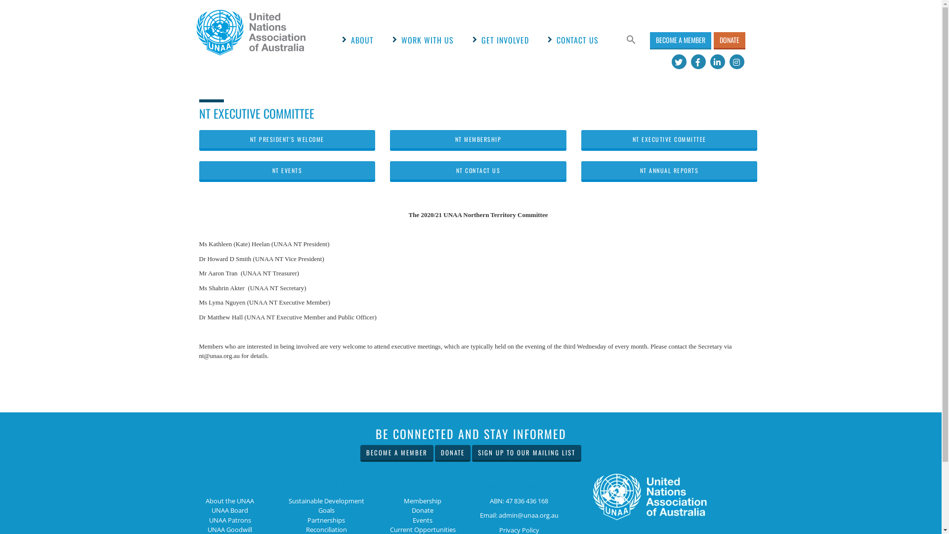 The image size is (949, 534). What do you see at coordinates (505, 40) in the screenshot?
I see `GET INVOLVED` at bounding box center [505, 40].